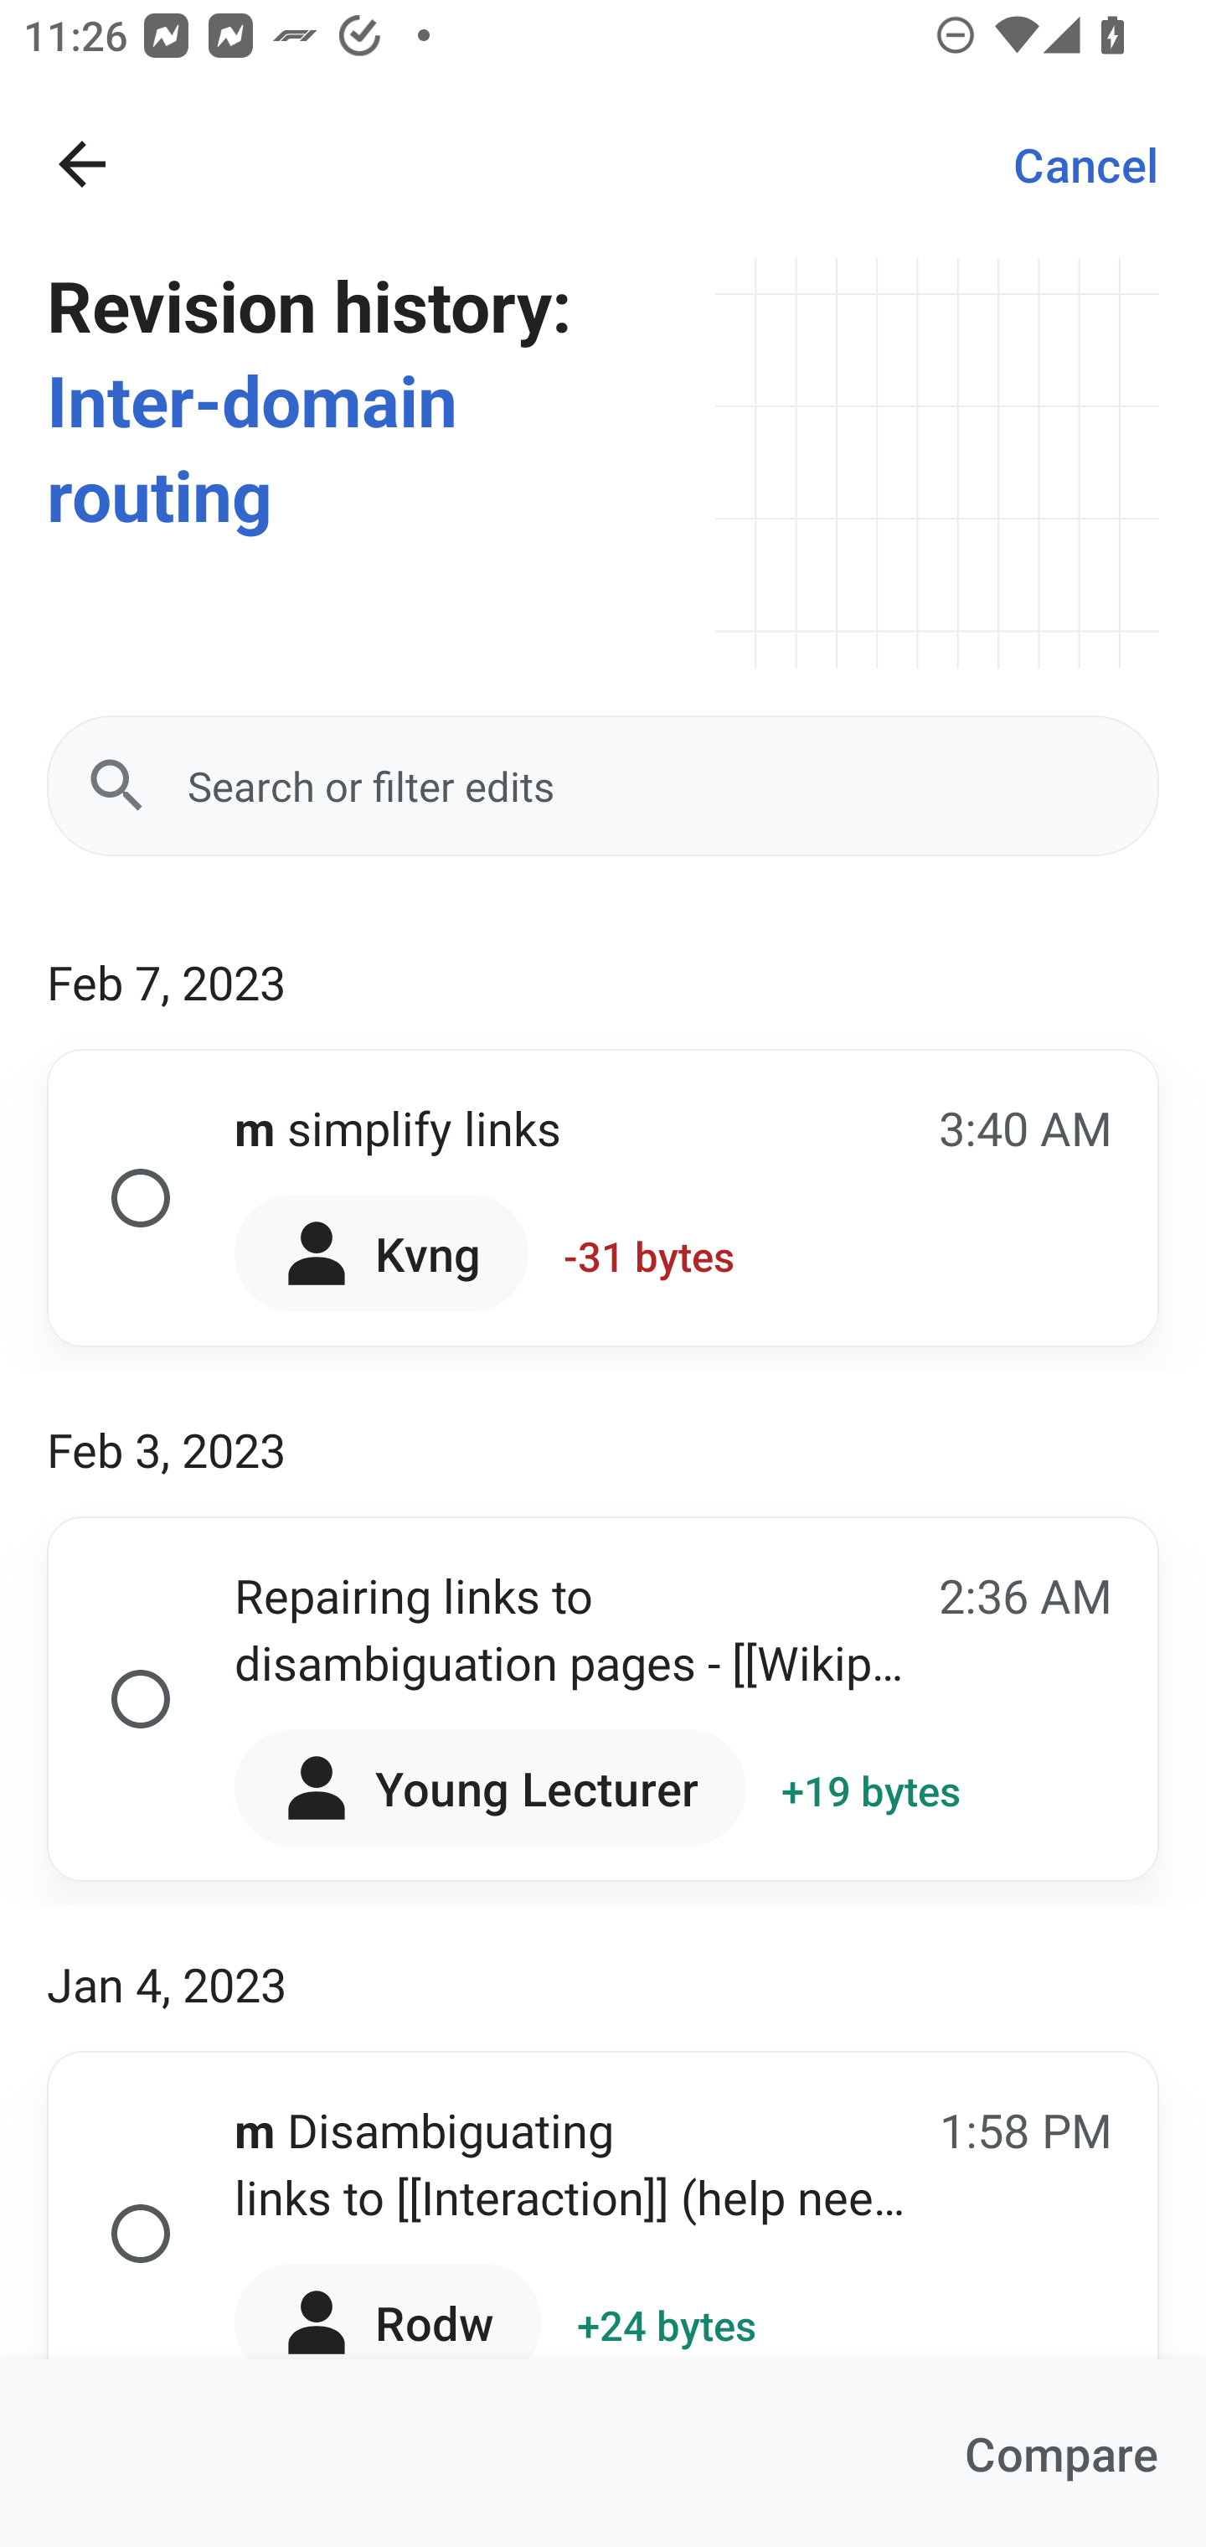 This screenshot has height=2547, width=1206. Describe the element at coordinates (380, 1253) in the screenshot. I see `Kvng` at that location.